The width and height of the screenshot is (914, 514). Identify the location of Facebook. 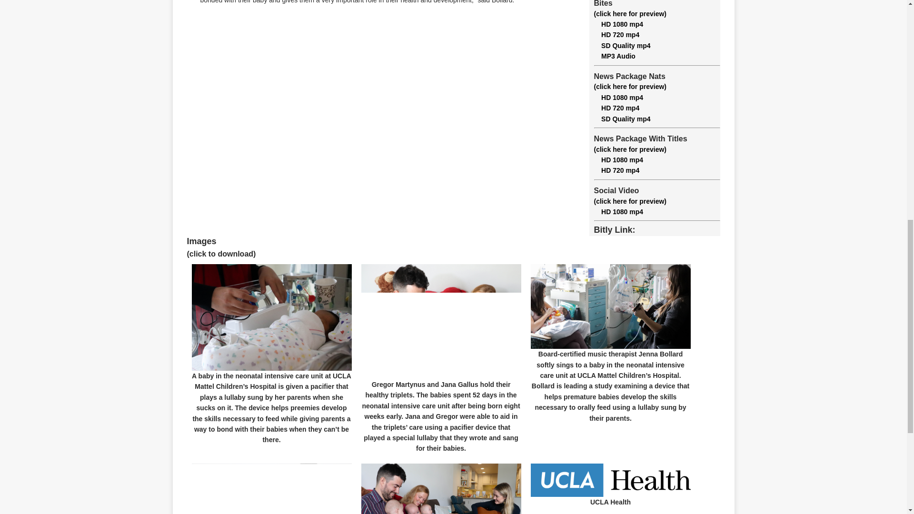
(164, 43).